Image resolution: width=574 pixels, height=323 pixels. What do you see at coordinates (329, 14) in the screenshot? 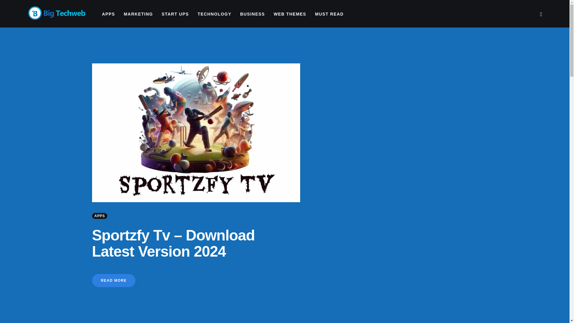
I see `MUST READ` at bounding box center [329, 14].